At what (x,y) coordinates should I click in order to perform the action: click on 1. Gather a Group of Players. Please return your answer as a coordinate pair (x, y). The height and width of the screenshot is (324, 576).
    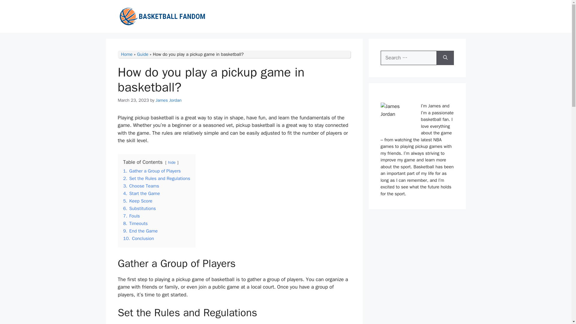
    Looking at the image, I should click on (152, 171).